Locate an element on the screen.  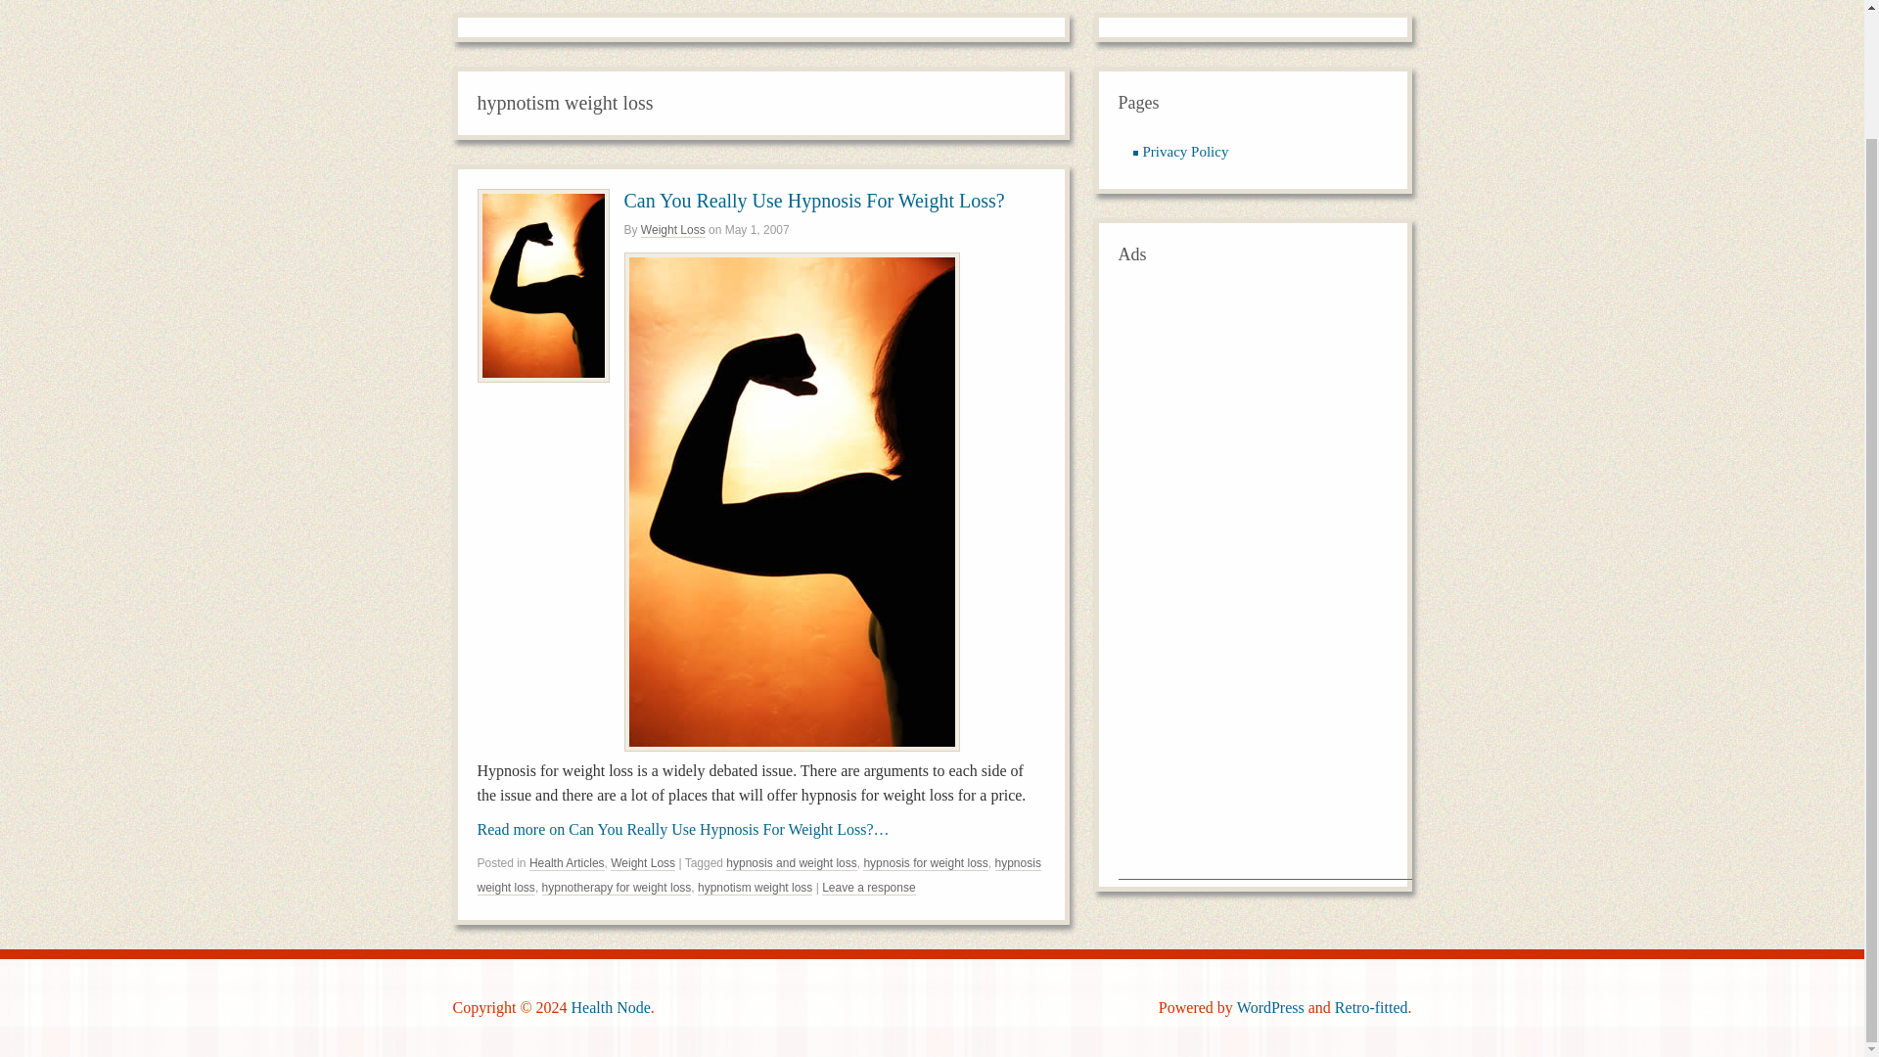
Health Node is located at coordinates (611, 1006).